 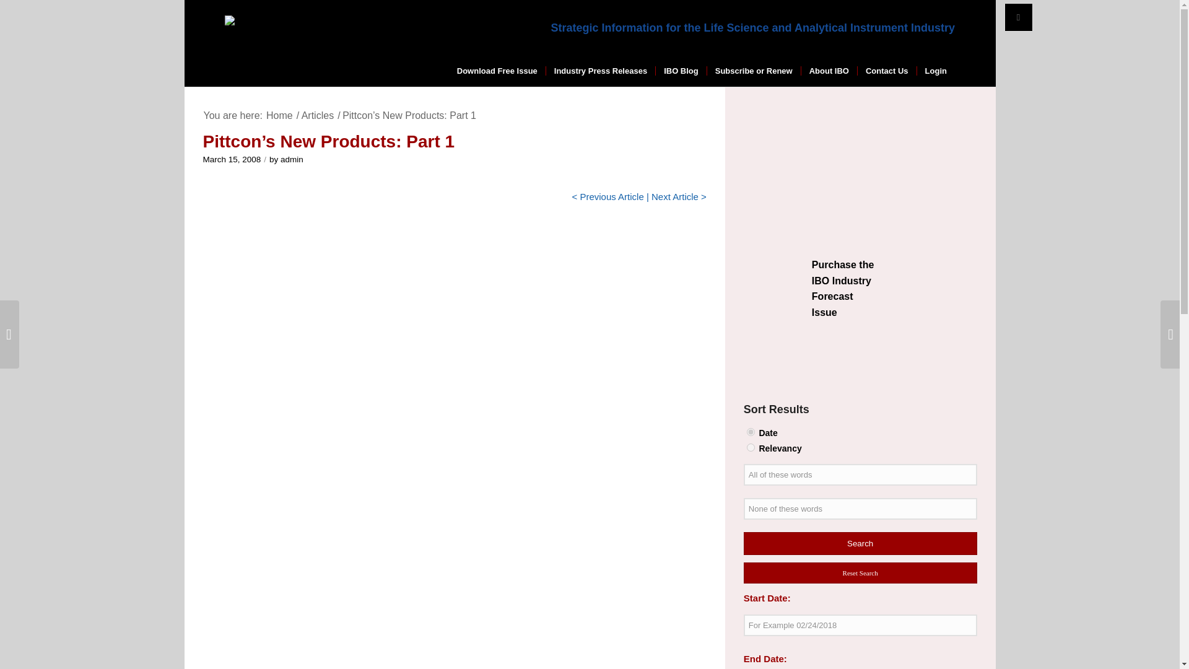 I want to click on Industry Press Releases, so click(x=600, y=71).